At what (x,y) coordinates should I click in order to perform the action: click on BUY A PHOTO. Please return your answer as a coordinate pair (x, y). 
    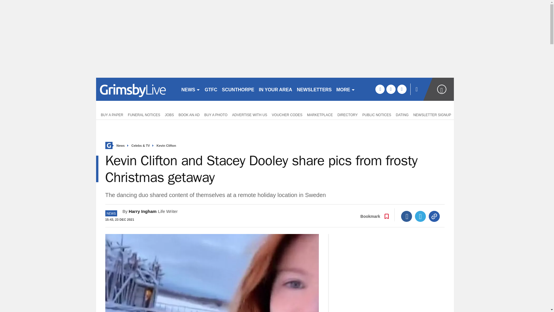
    Looking at the image, I should click on (216, 114).